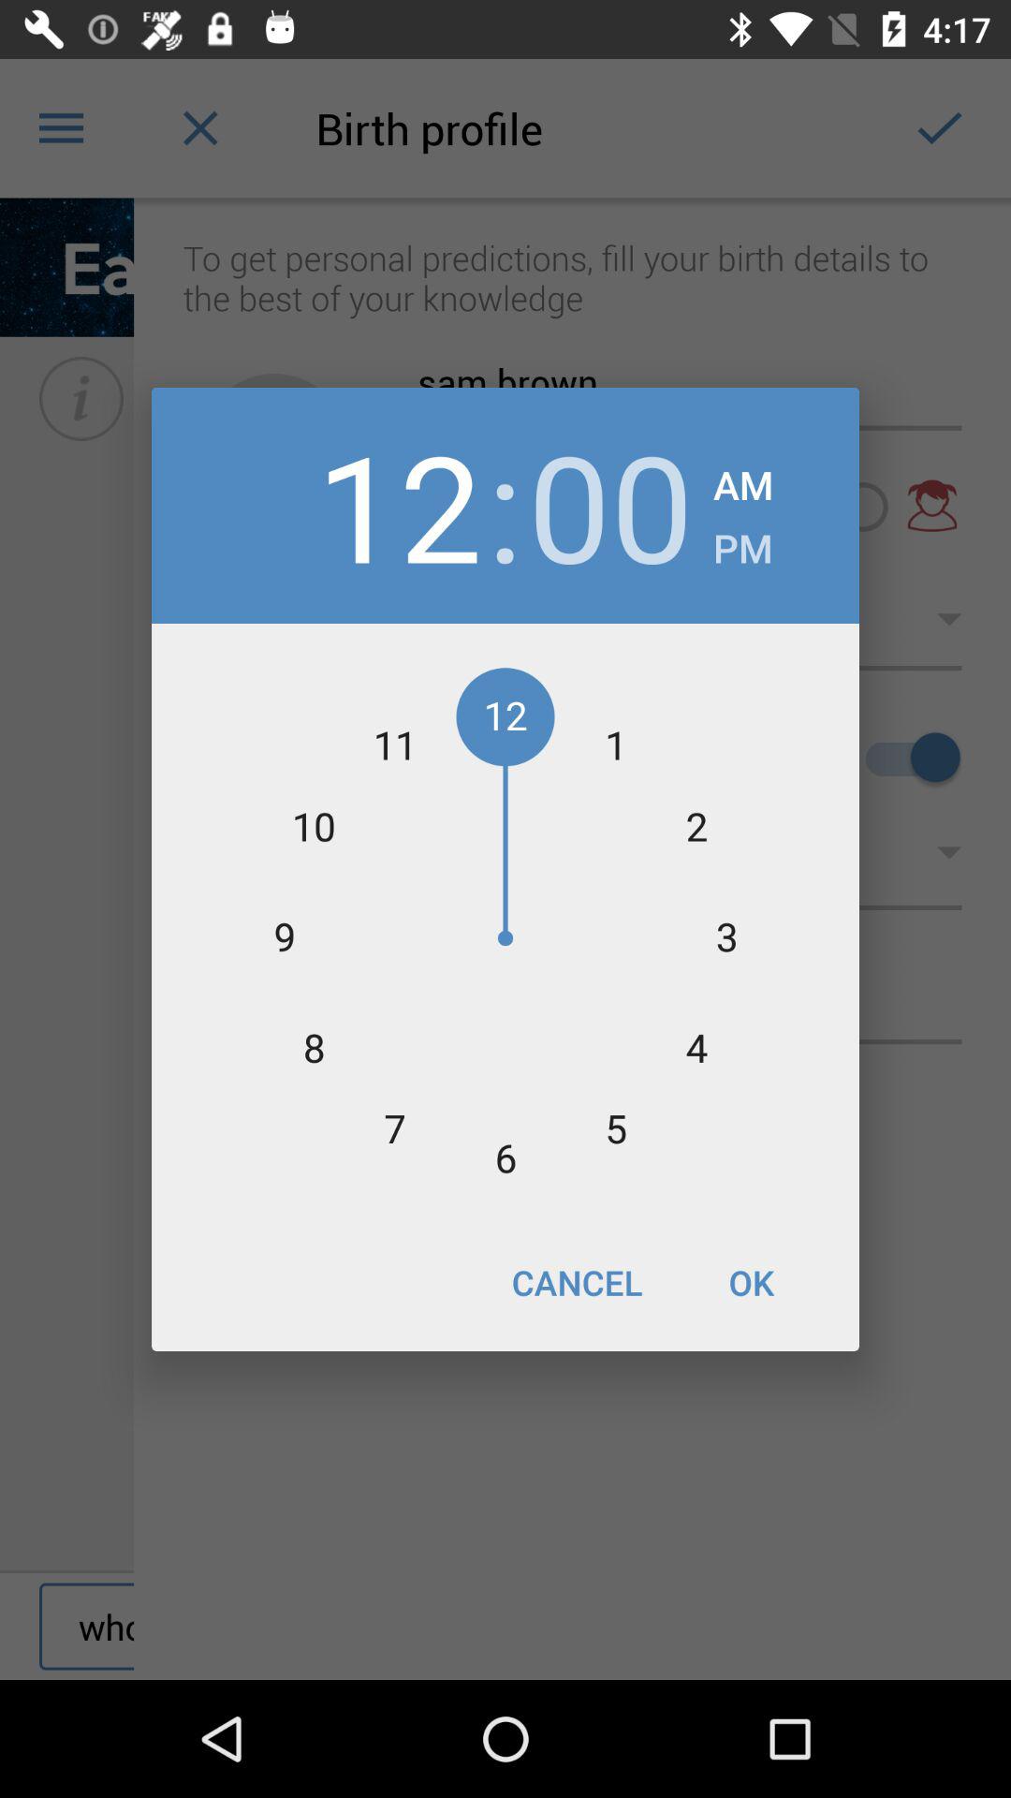 This screenshot has height=1798, width=1011. What do you see at coordinates (610, 506) in the screenshot?
I see `turn off the item next to am icon` at bounding box center [610, 506].